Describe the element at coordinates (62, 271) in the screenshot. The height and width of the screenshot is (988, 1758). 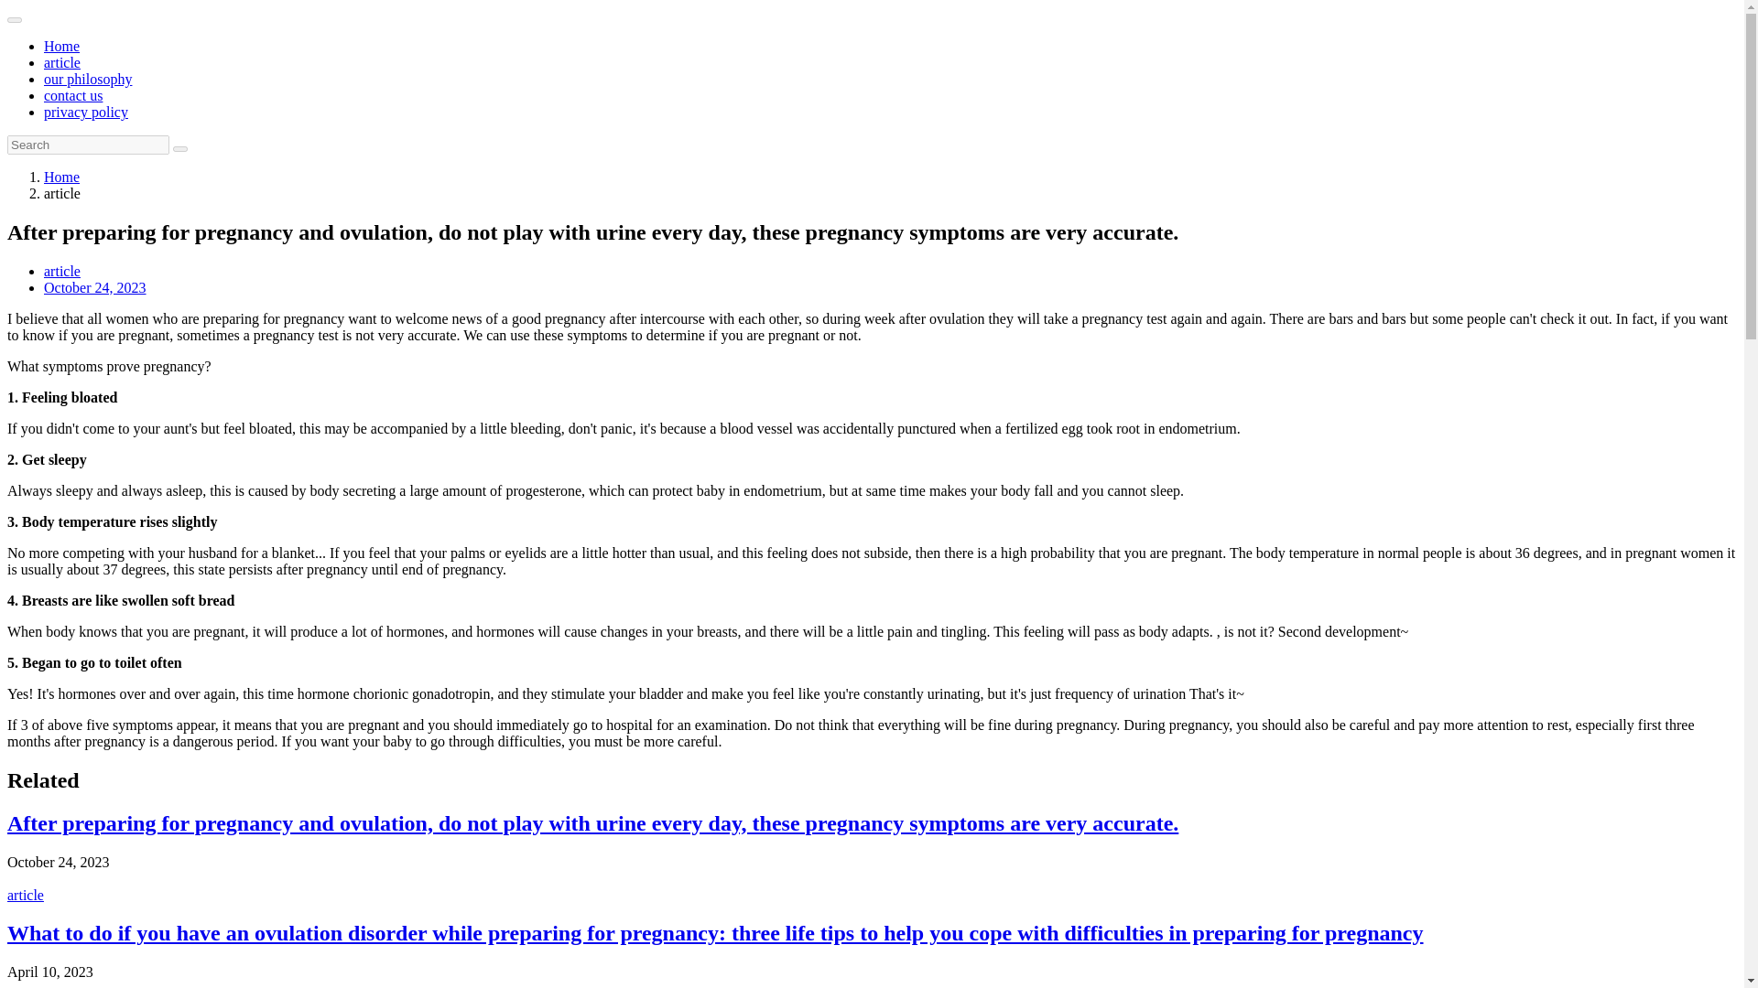
I see `article` at that location.